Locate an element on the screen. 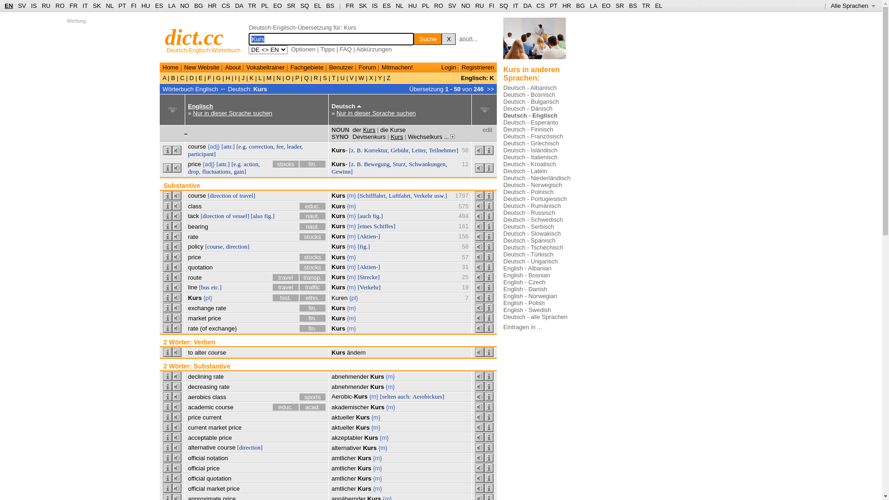  Kurs is located at coordinates (338, 257).